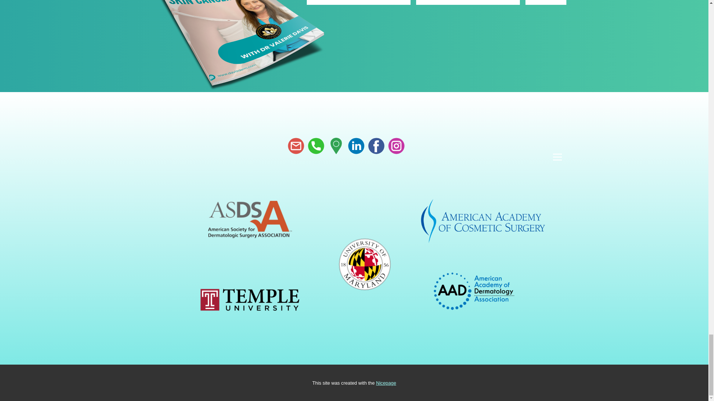  Describe the element at coordinates (336, 146) in the screenshot. I see `Custom` at that location.